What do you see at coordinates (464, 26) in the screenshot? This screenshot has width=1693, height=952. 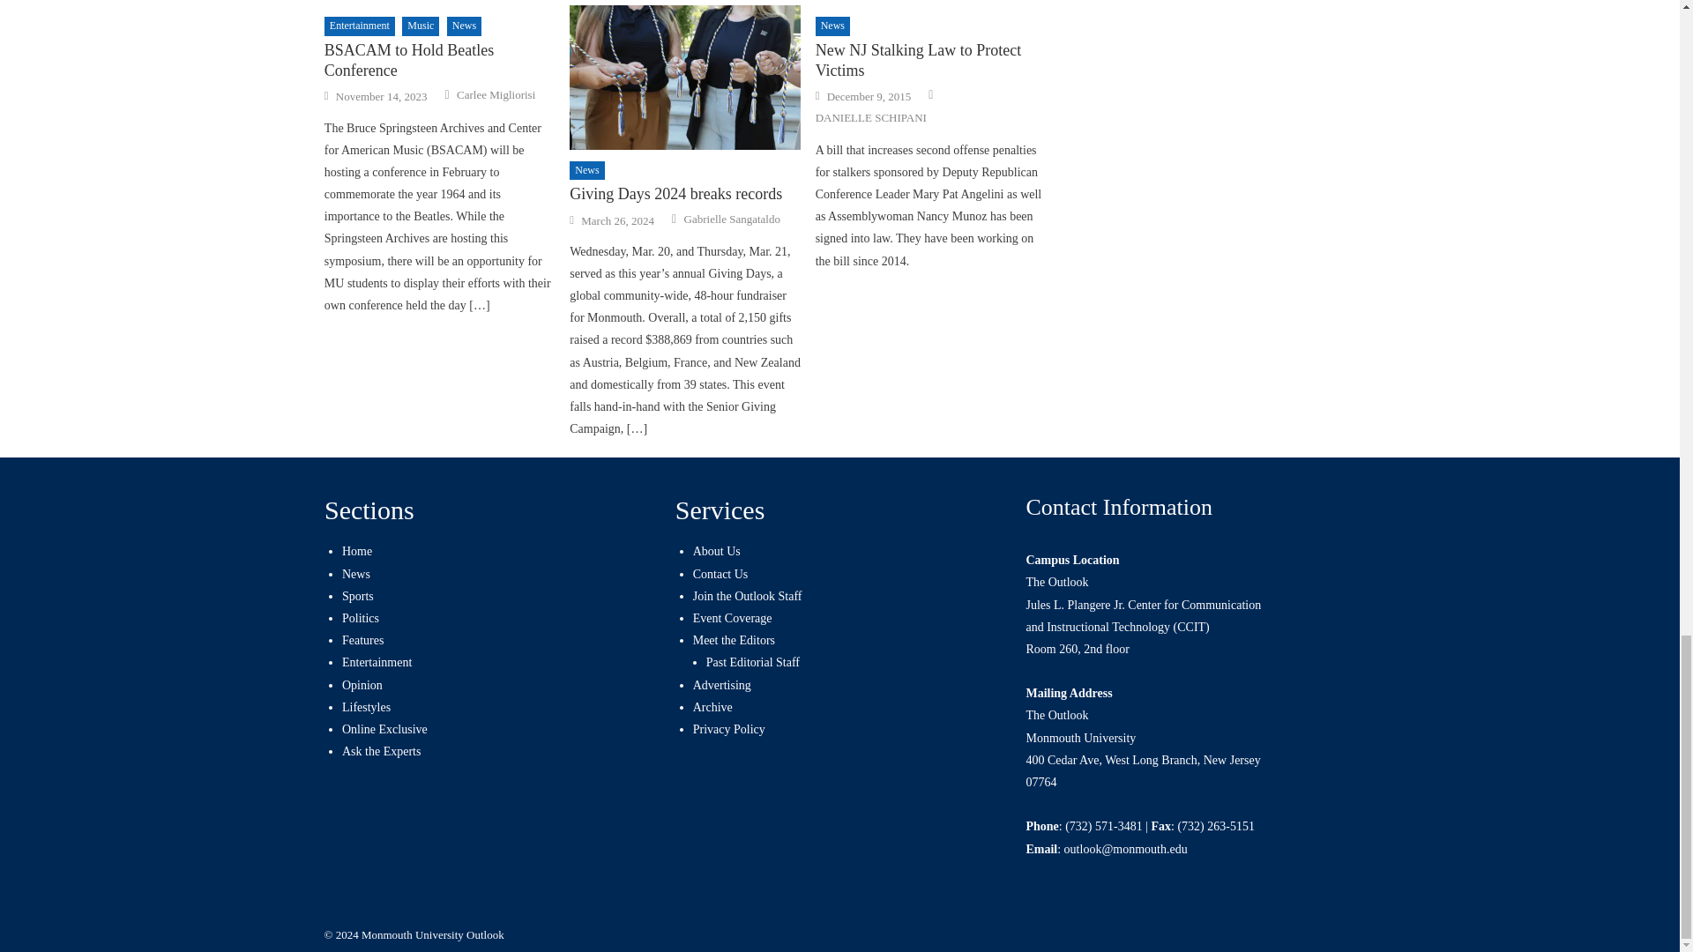 I see `News` at bounding box center [464, 26].